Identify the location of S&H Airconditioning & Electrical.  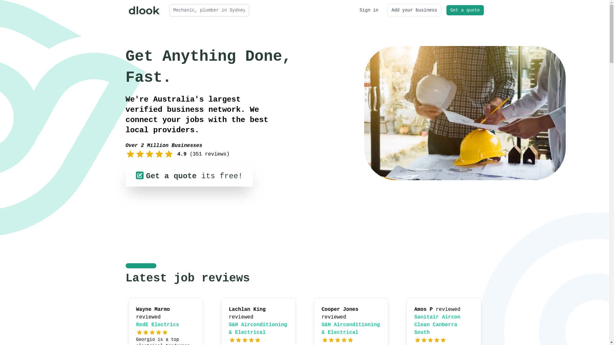
(351, 329).